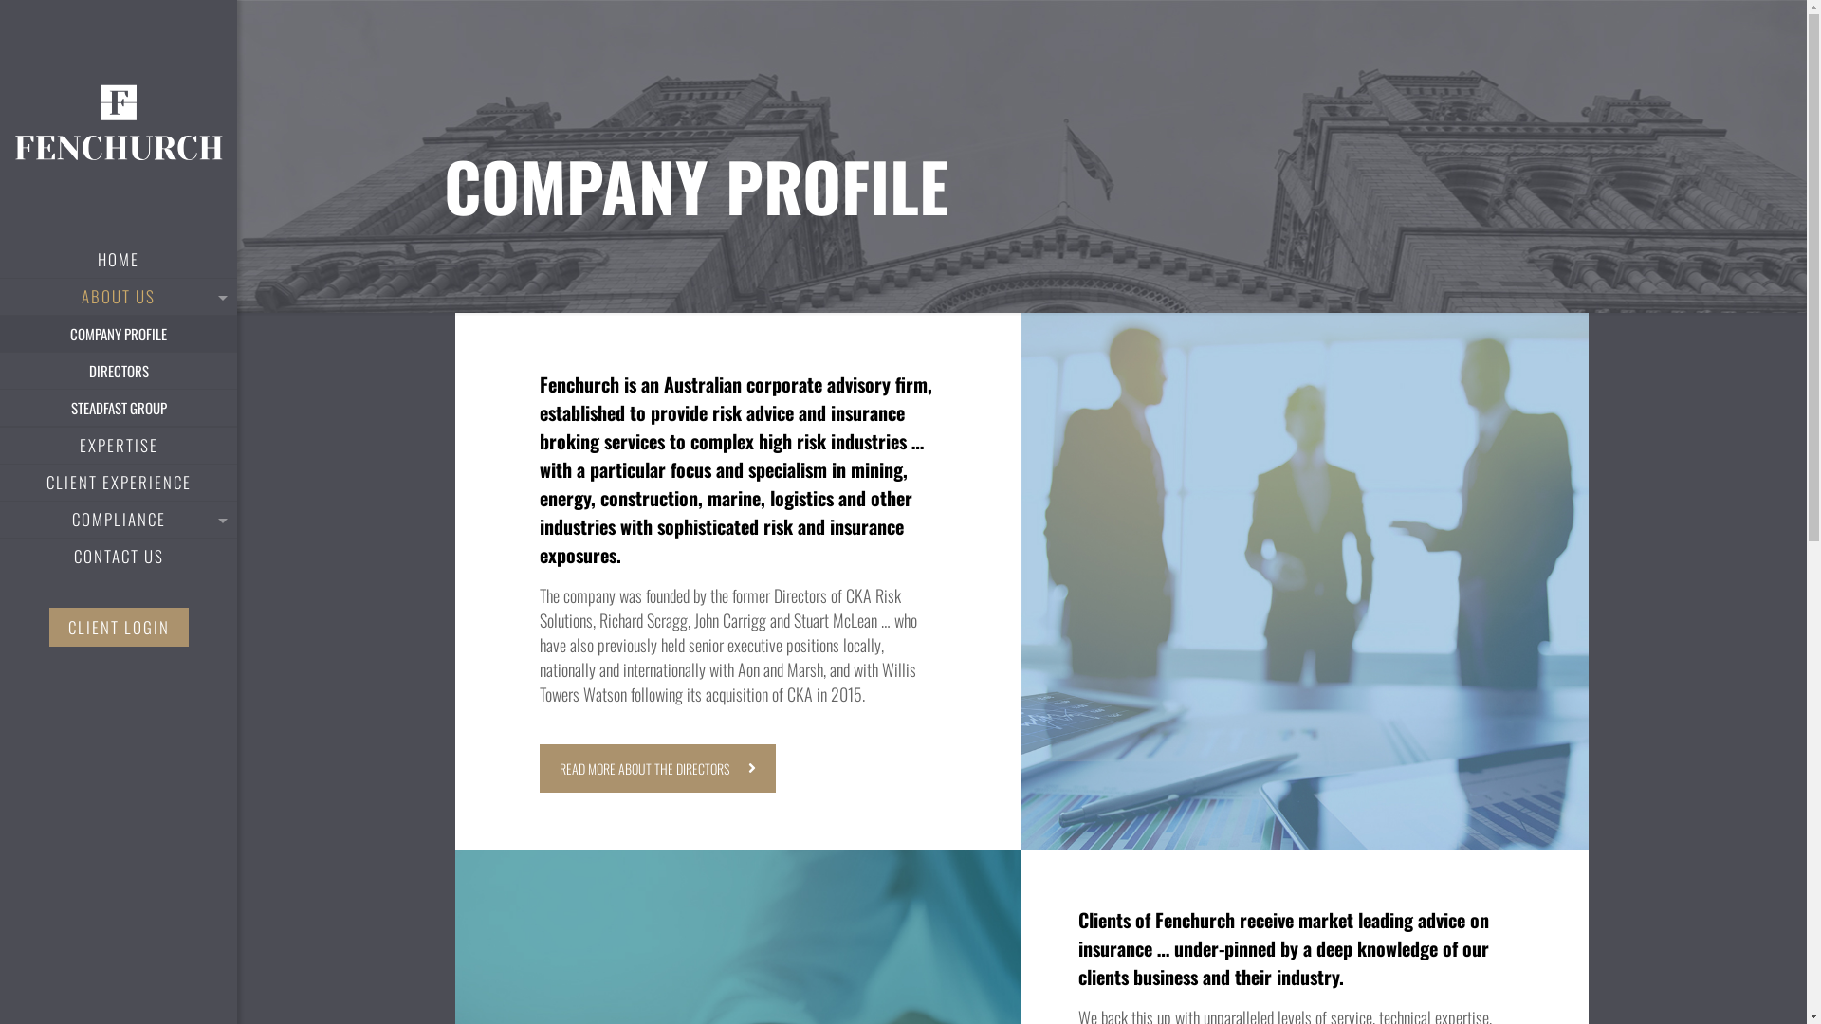 This screenshot has height=1024, width=1821. I want to click on COMPANY PROFILE, so click(119, 334).